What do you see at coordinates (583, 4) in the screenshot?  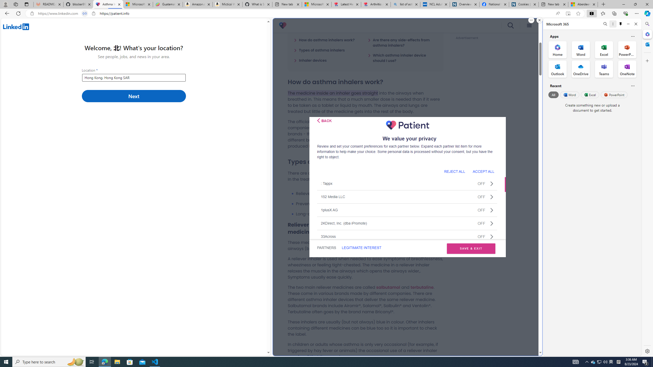 I see `Aberdeen, Hong Kong SAR hourly forecast | Microsoft Weather` at bounding box center [583, 4].